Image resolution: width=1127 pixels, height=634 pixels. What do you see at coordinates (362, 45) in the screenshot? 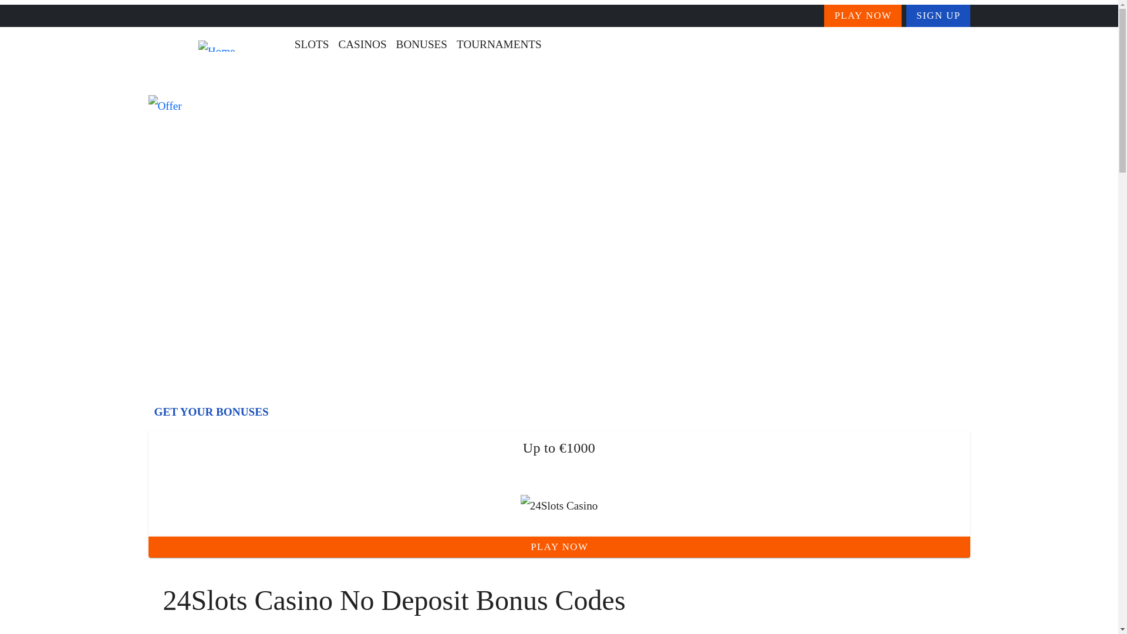
I see `CASINOS` at bounding box center [362, 45].